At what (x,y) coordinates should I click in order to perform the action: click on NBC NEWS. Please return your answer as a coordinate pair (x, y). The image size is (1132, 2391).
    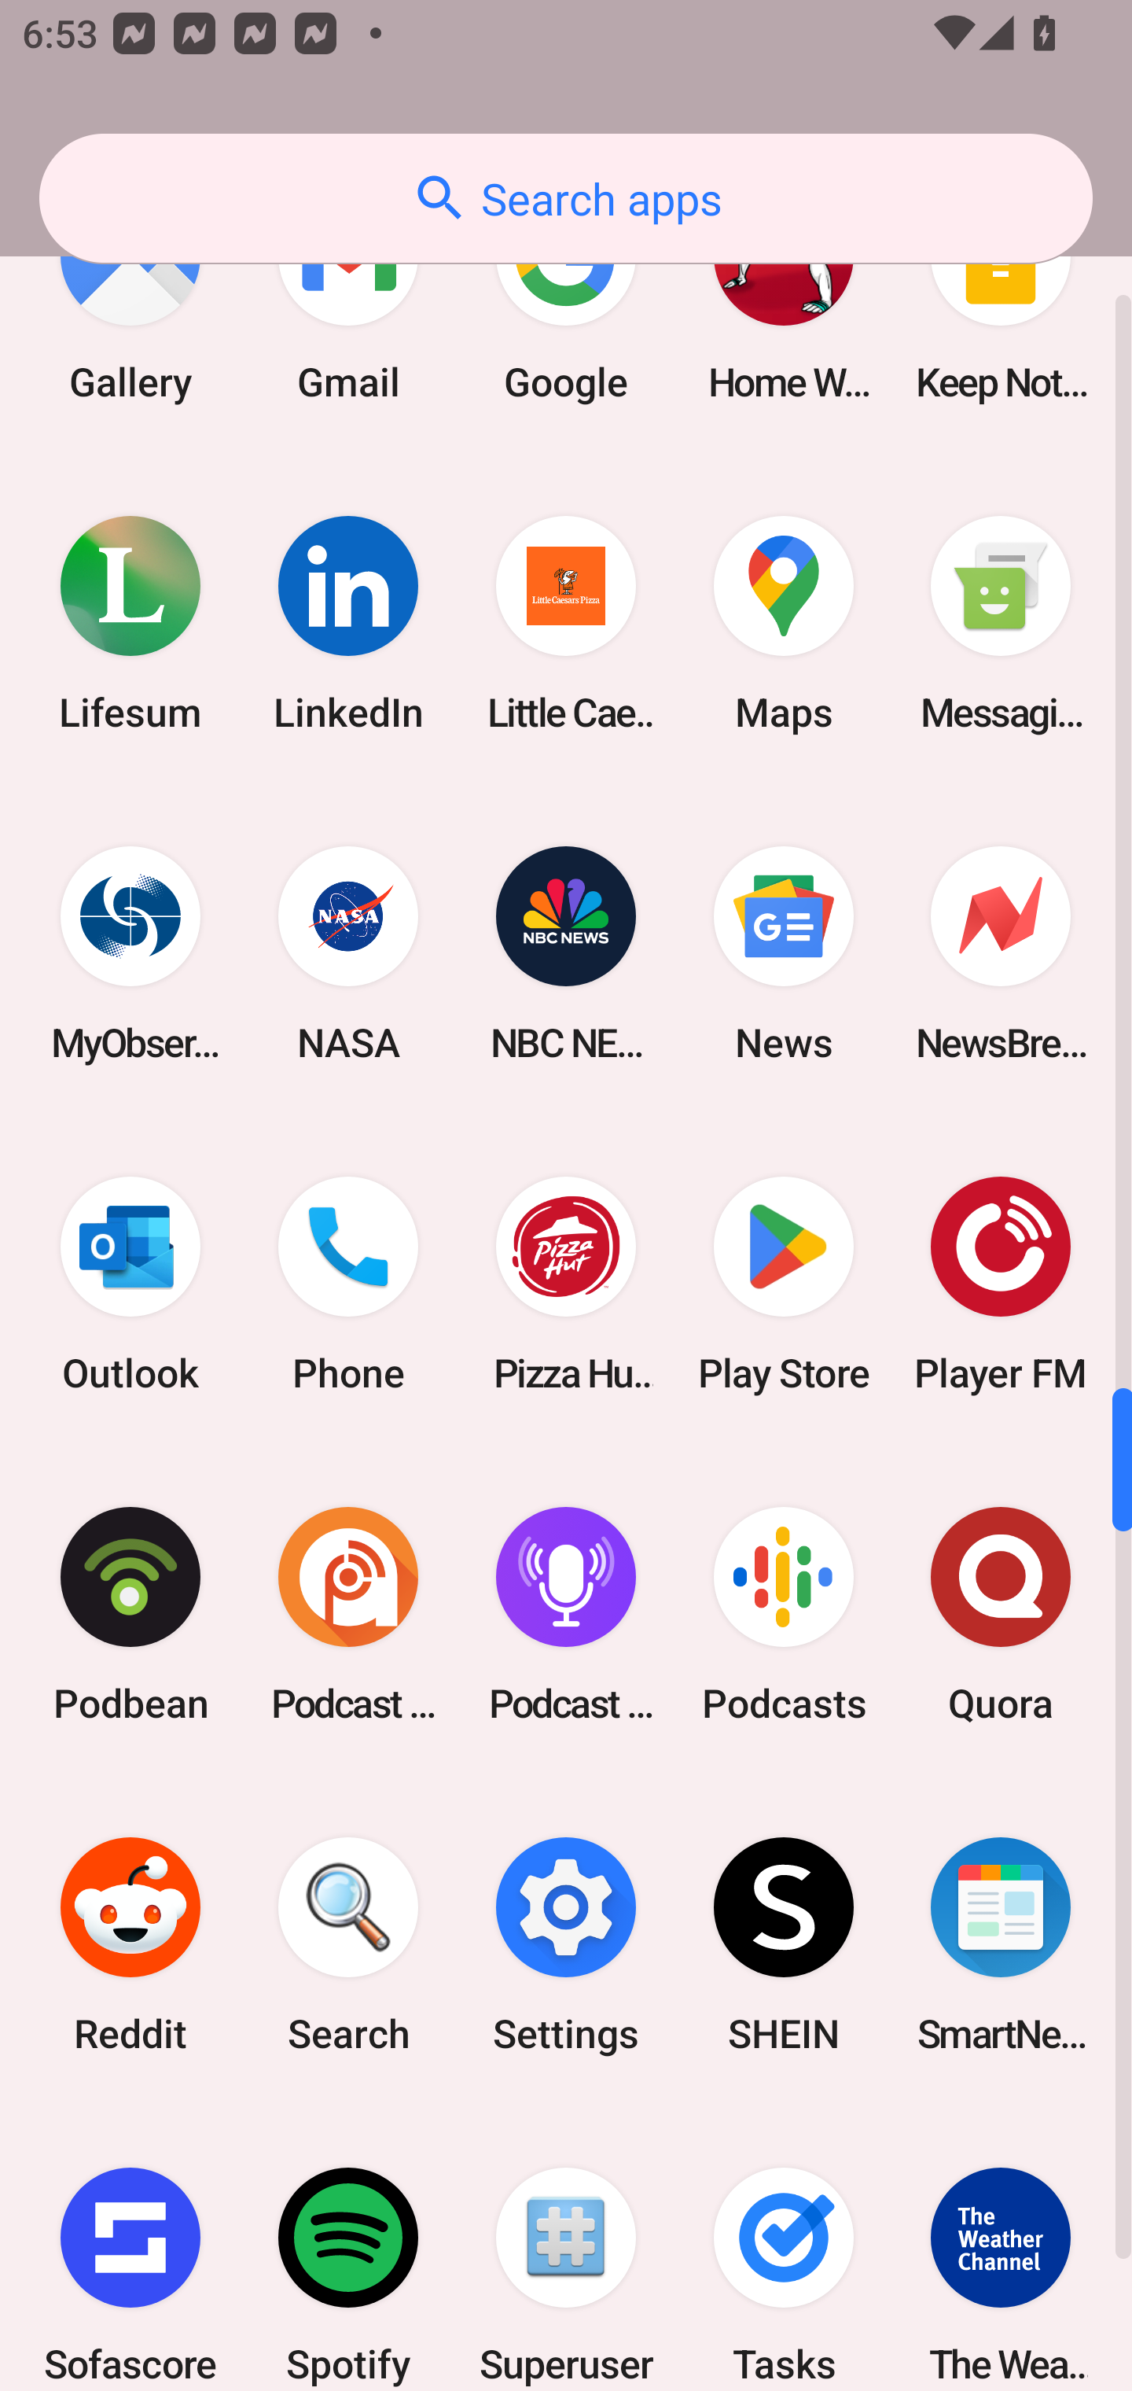
    Looking at the image, I should click on (566, 953).